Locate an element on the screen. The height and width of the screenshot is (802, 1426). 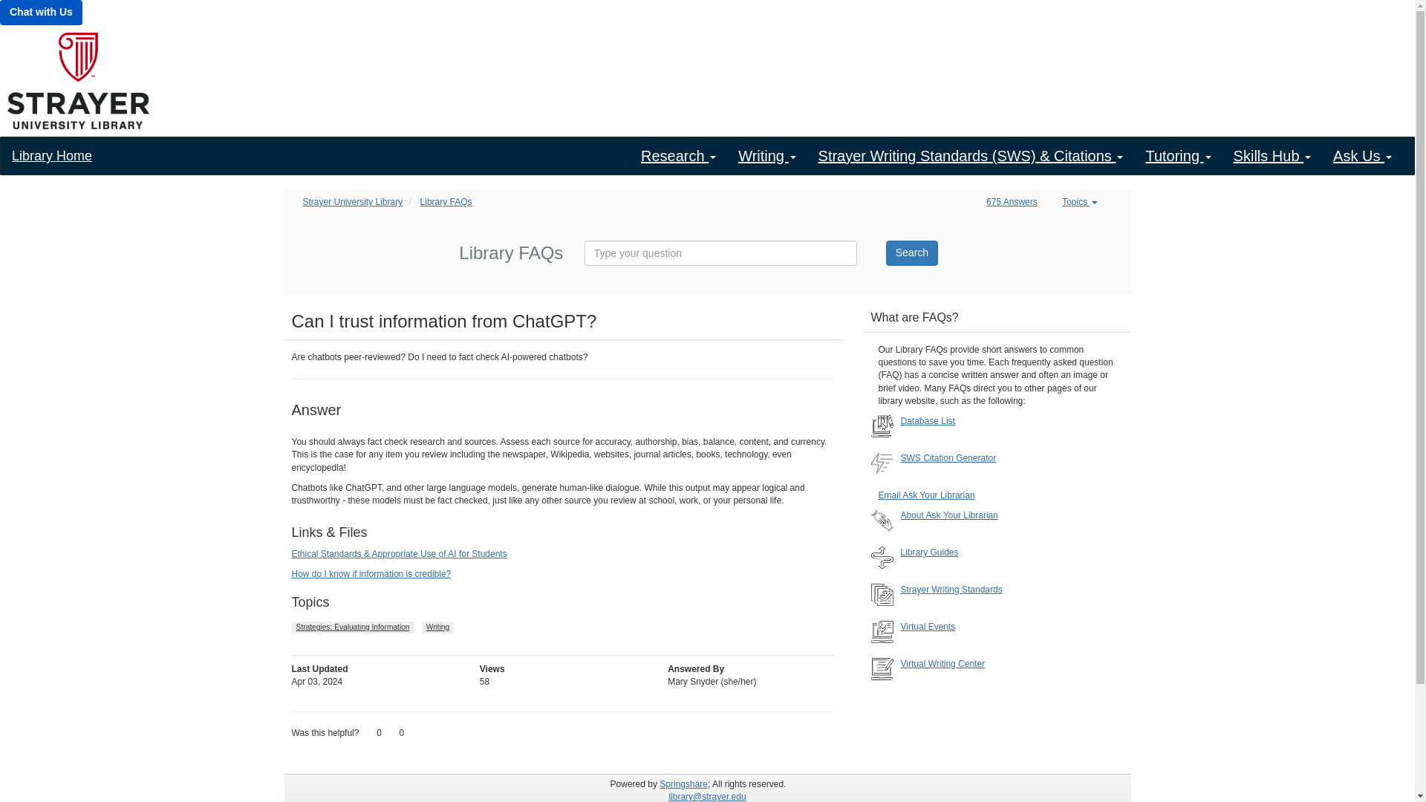
Skills Hub is located at coordinates (1272, 156).